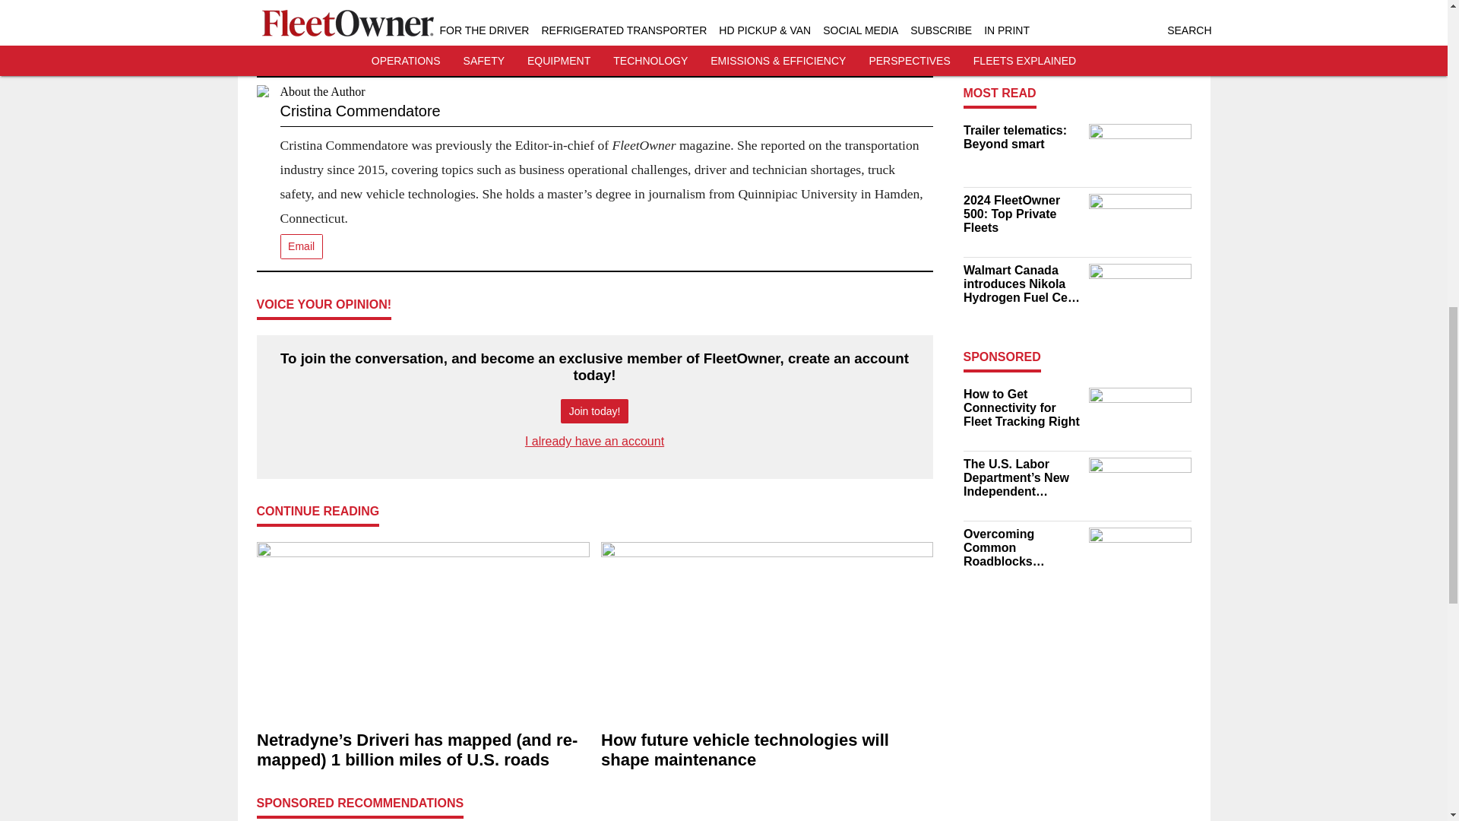  What do you see at coordinates (301, 246) in the screenshot?
I see `Email` at bounding box center [301, 246].